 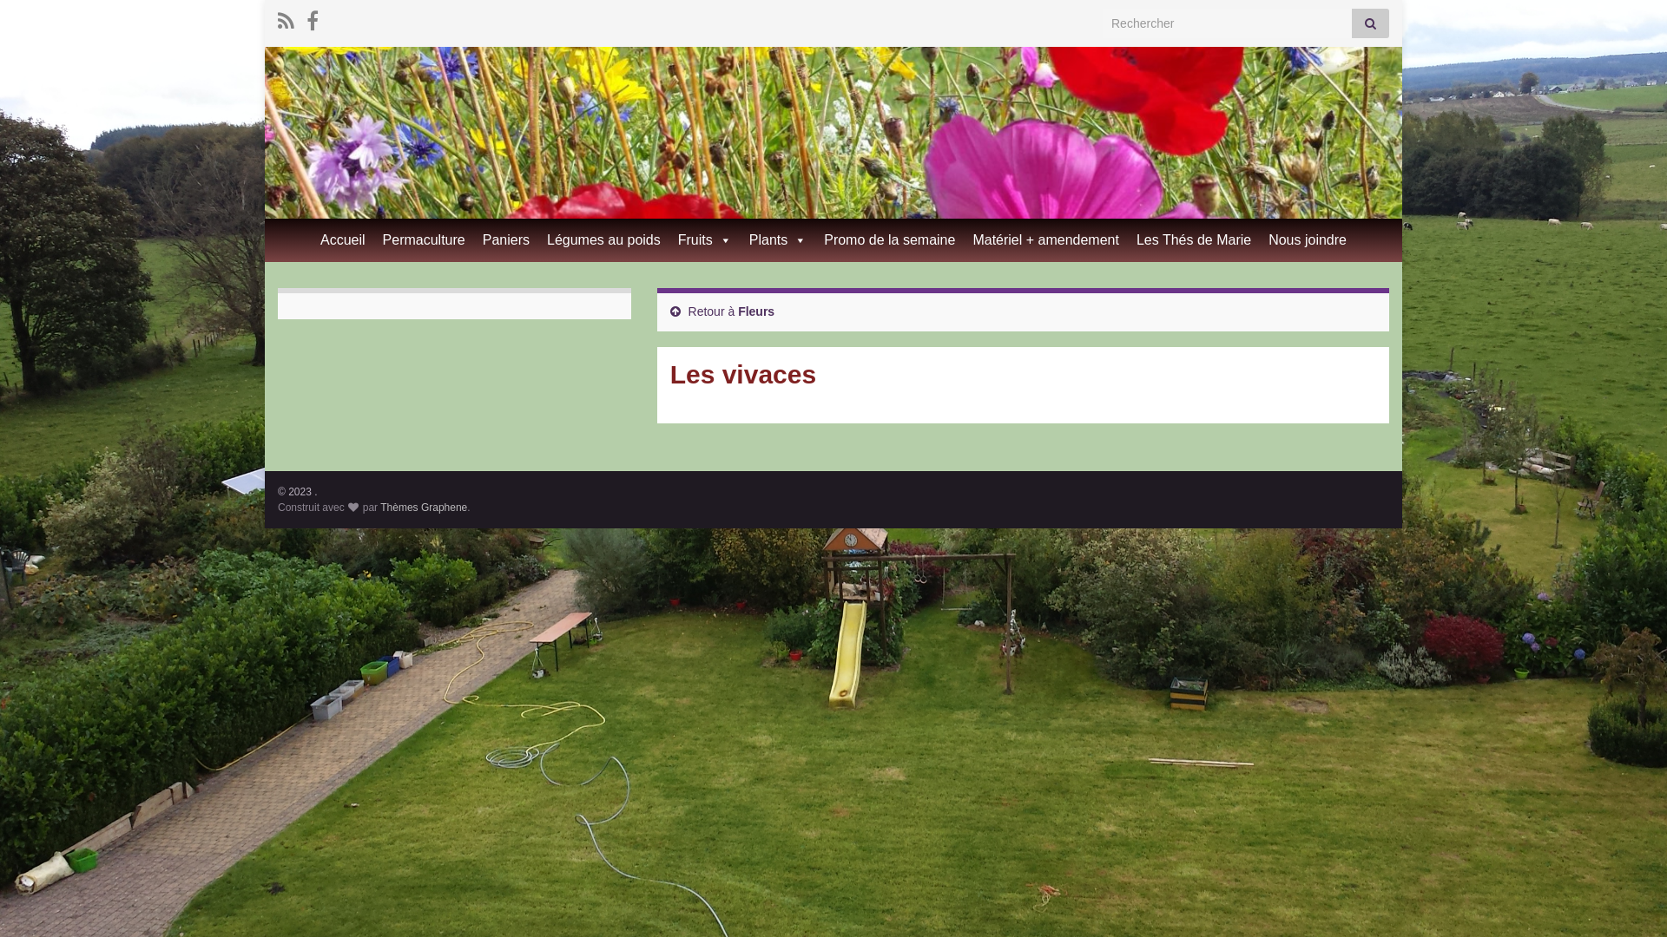 What do you see at coordinates (506, 240) in the screenshot?
I see `Paniers` at bounding box center [506, 240].